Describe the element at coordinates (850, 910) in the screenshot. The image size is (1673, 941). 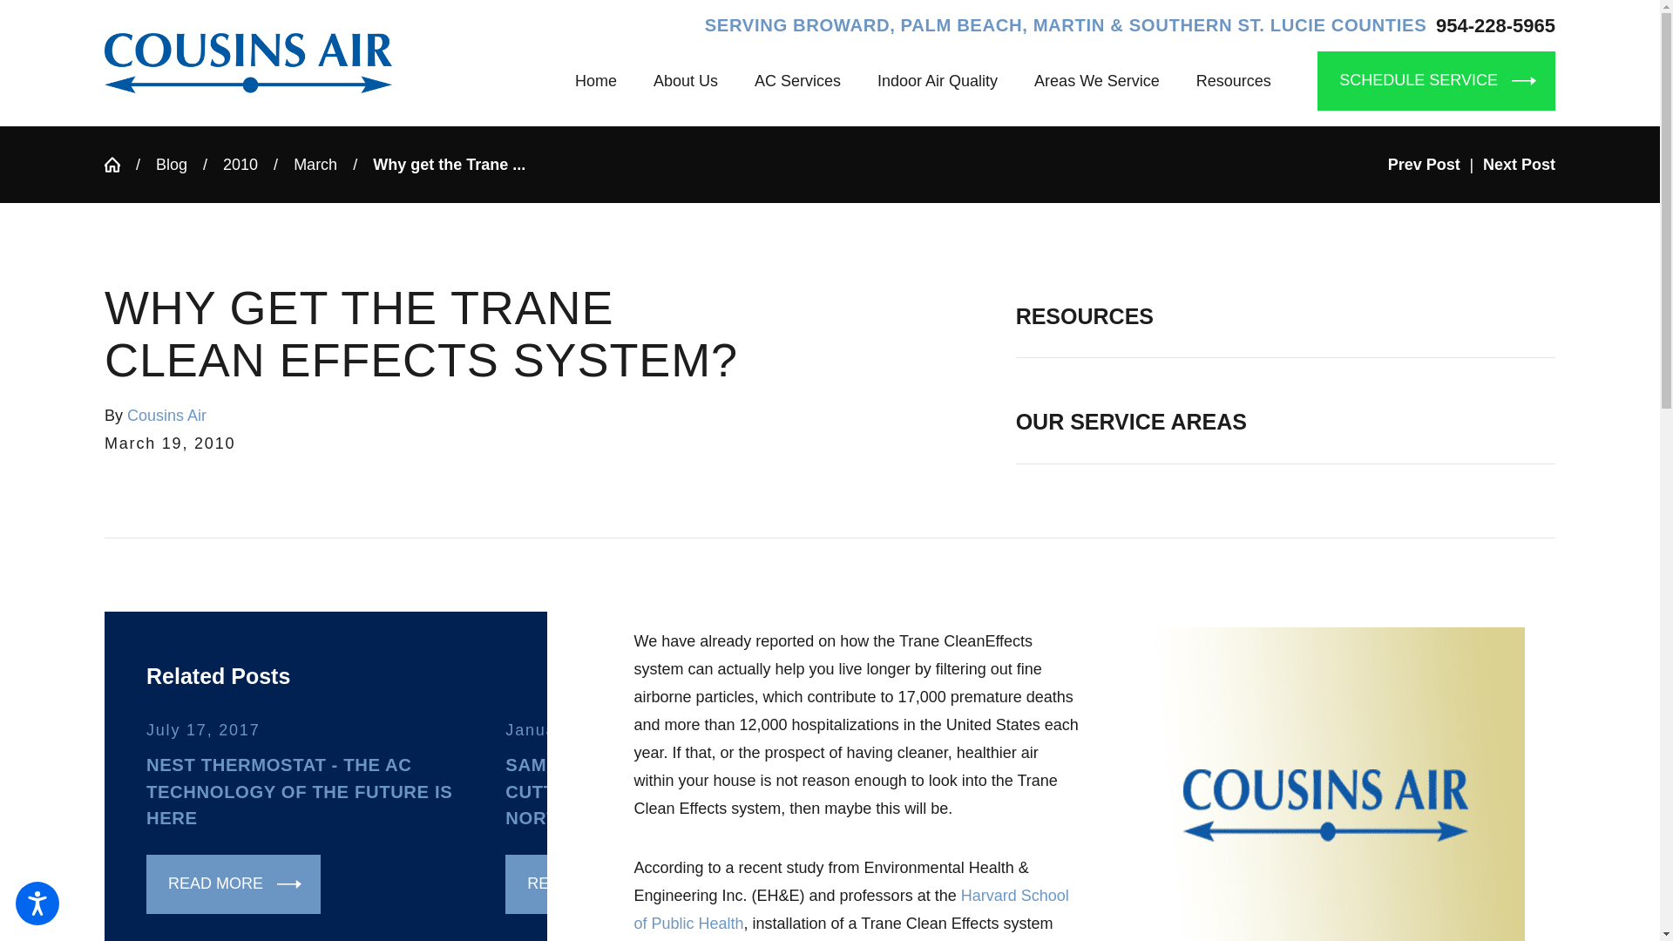
I see `Harvard School of Public Health` at that location.